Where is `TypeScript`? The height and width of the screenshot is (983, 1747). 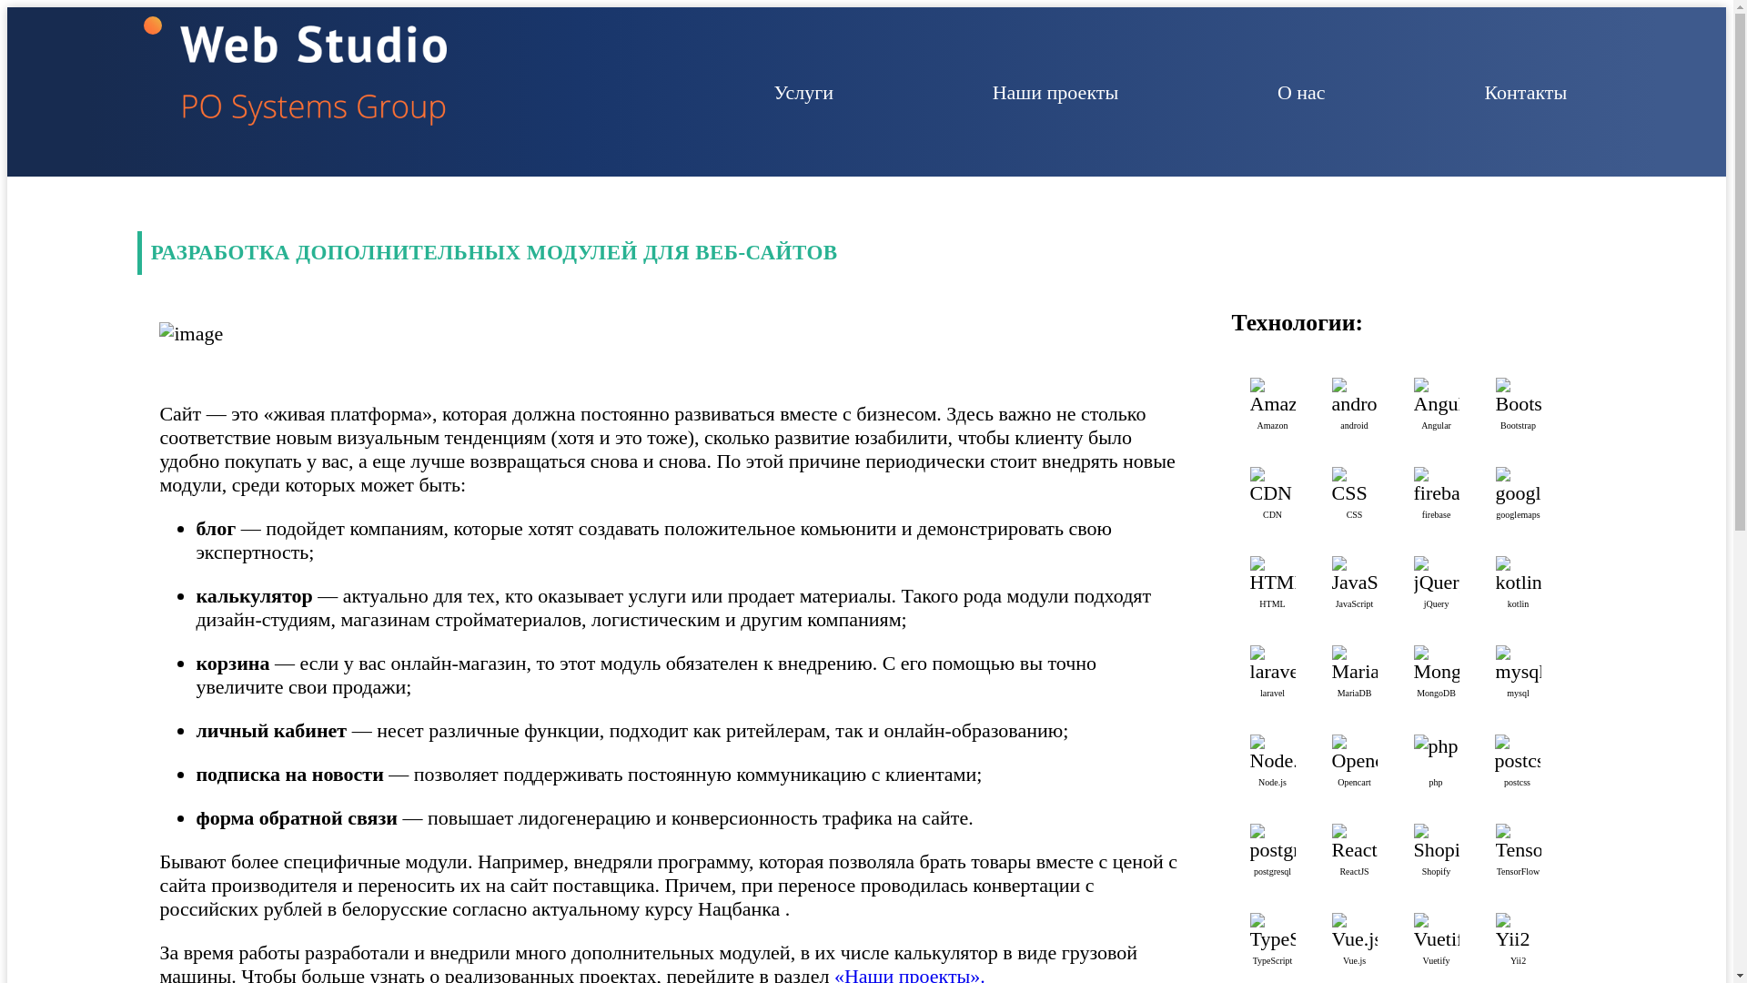 TypeScript is located at coordinates (1273, 932).